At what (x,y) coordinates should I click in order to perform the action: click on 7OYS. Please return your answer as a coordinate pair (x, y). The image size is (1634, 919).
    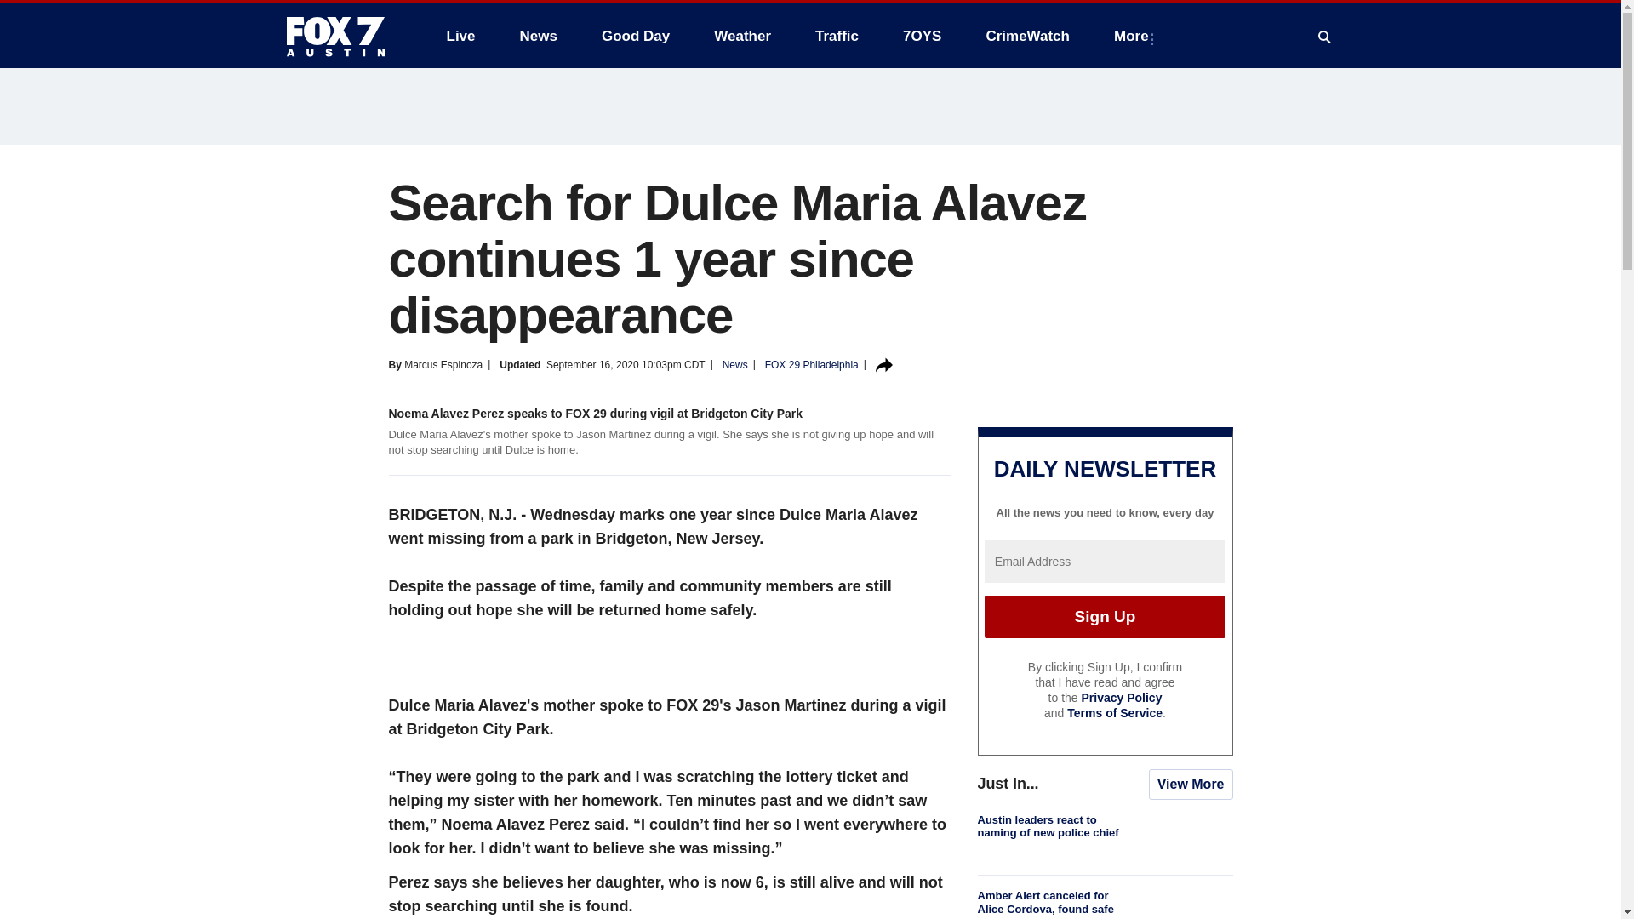
    Looking at the image, I should click on (921, 36).